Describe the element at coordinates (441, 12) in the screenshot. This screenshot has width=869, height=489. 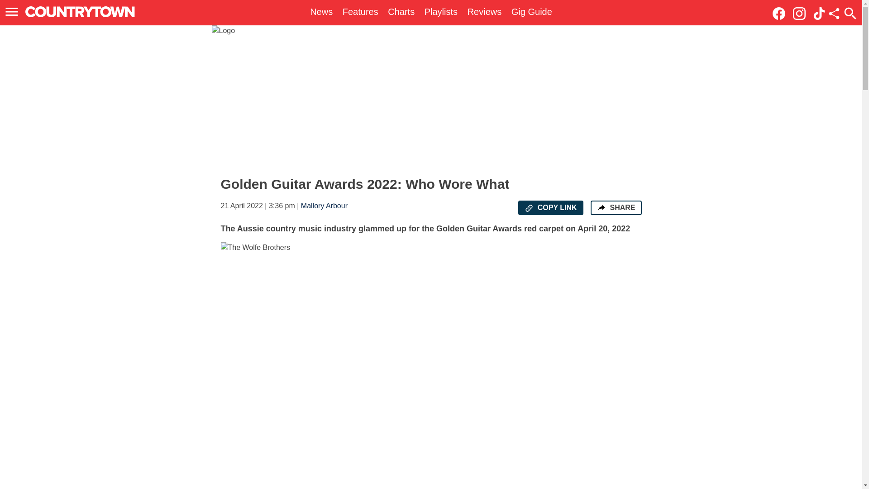
I see `Playlists` at that location.